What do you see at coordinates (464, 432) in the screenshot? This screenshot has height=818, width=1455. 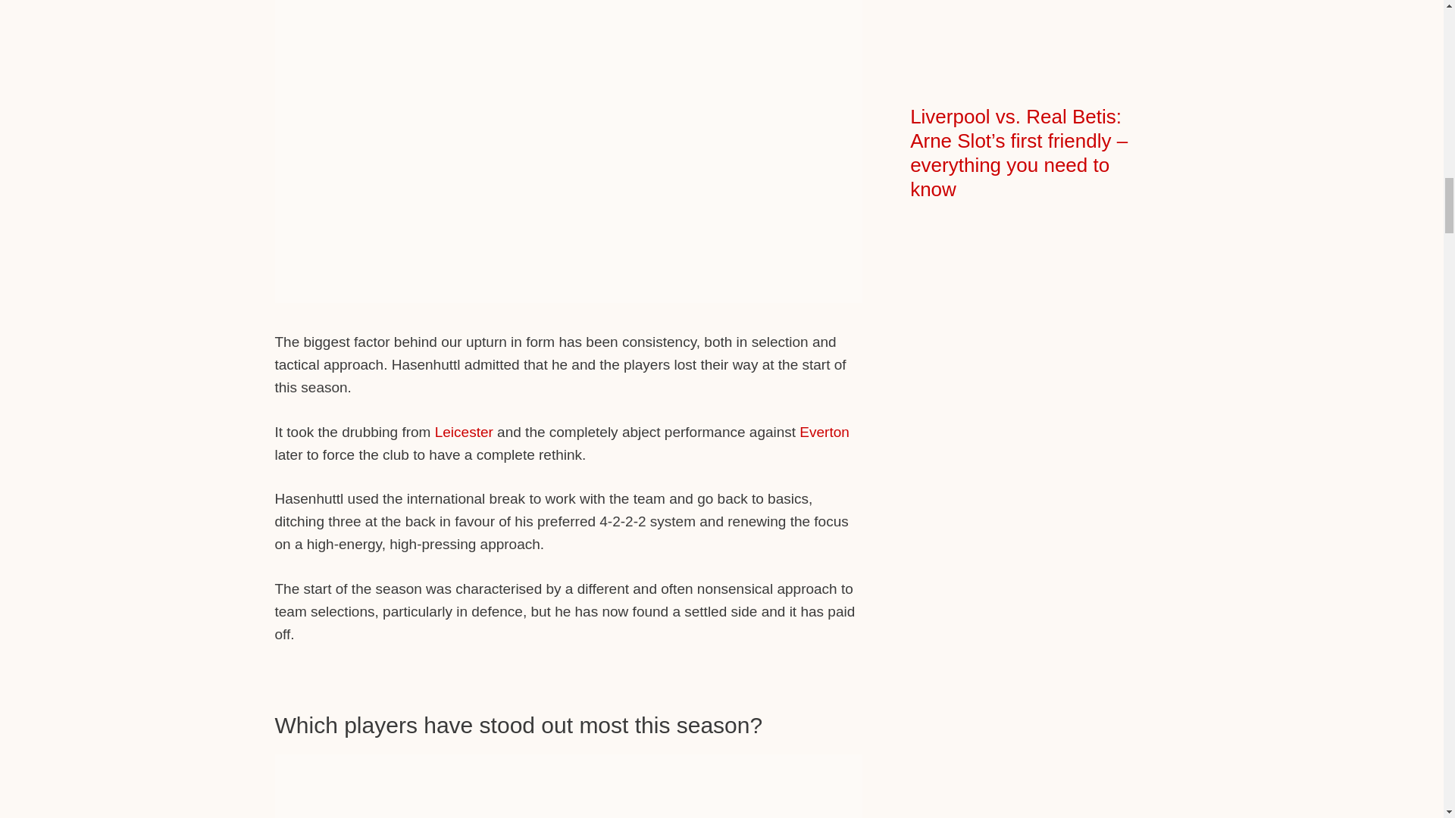 I see `Leicester` at bounding box center [464, 432].